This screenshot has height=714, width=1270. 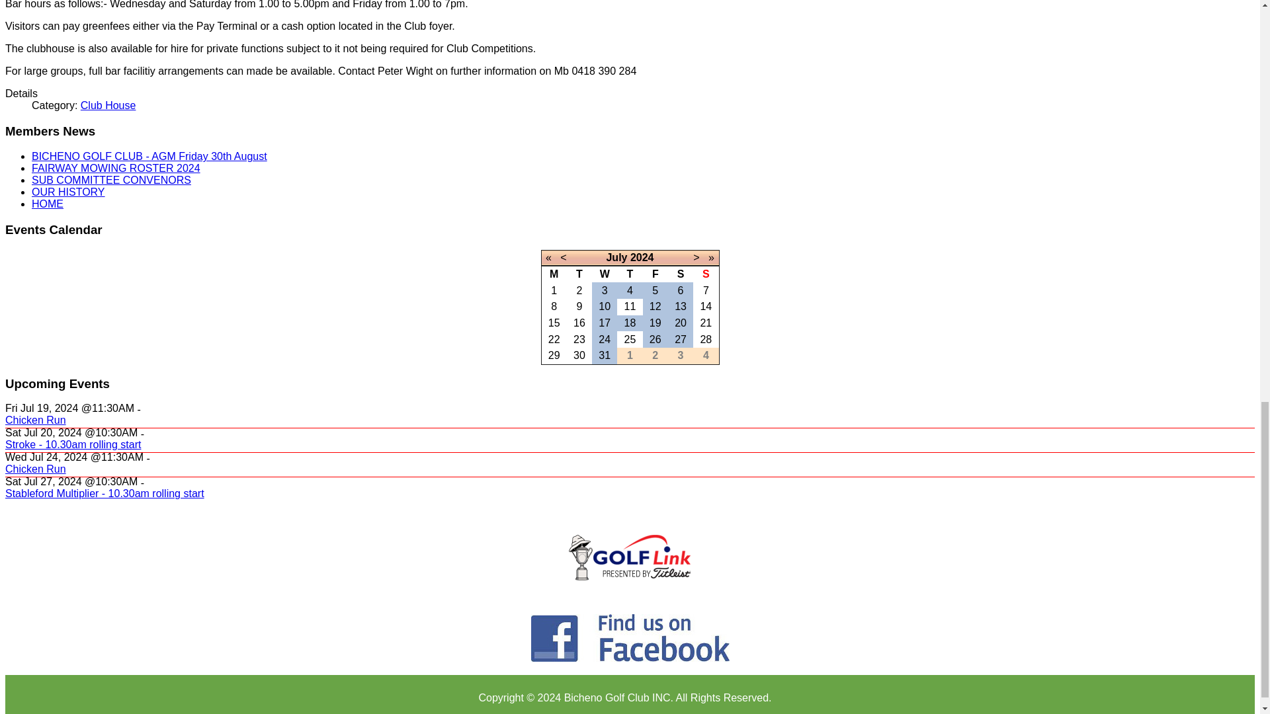 I want to click on 10, so click(x=605, y=305).